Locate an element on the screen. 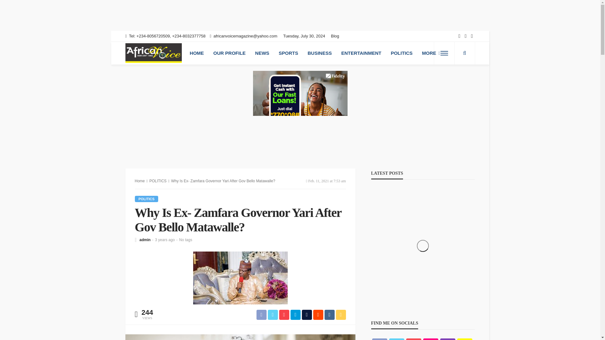 The image size is (605, 340). AFRICAN VOICE MAGAZINE is located at coordinates (153, 53).